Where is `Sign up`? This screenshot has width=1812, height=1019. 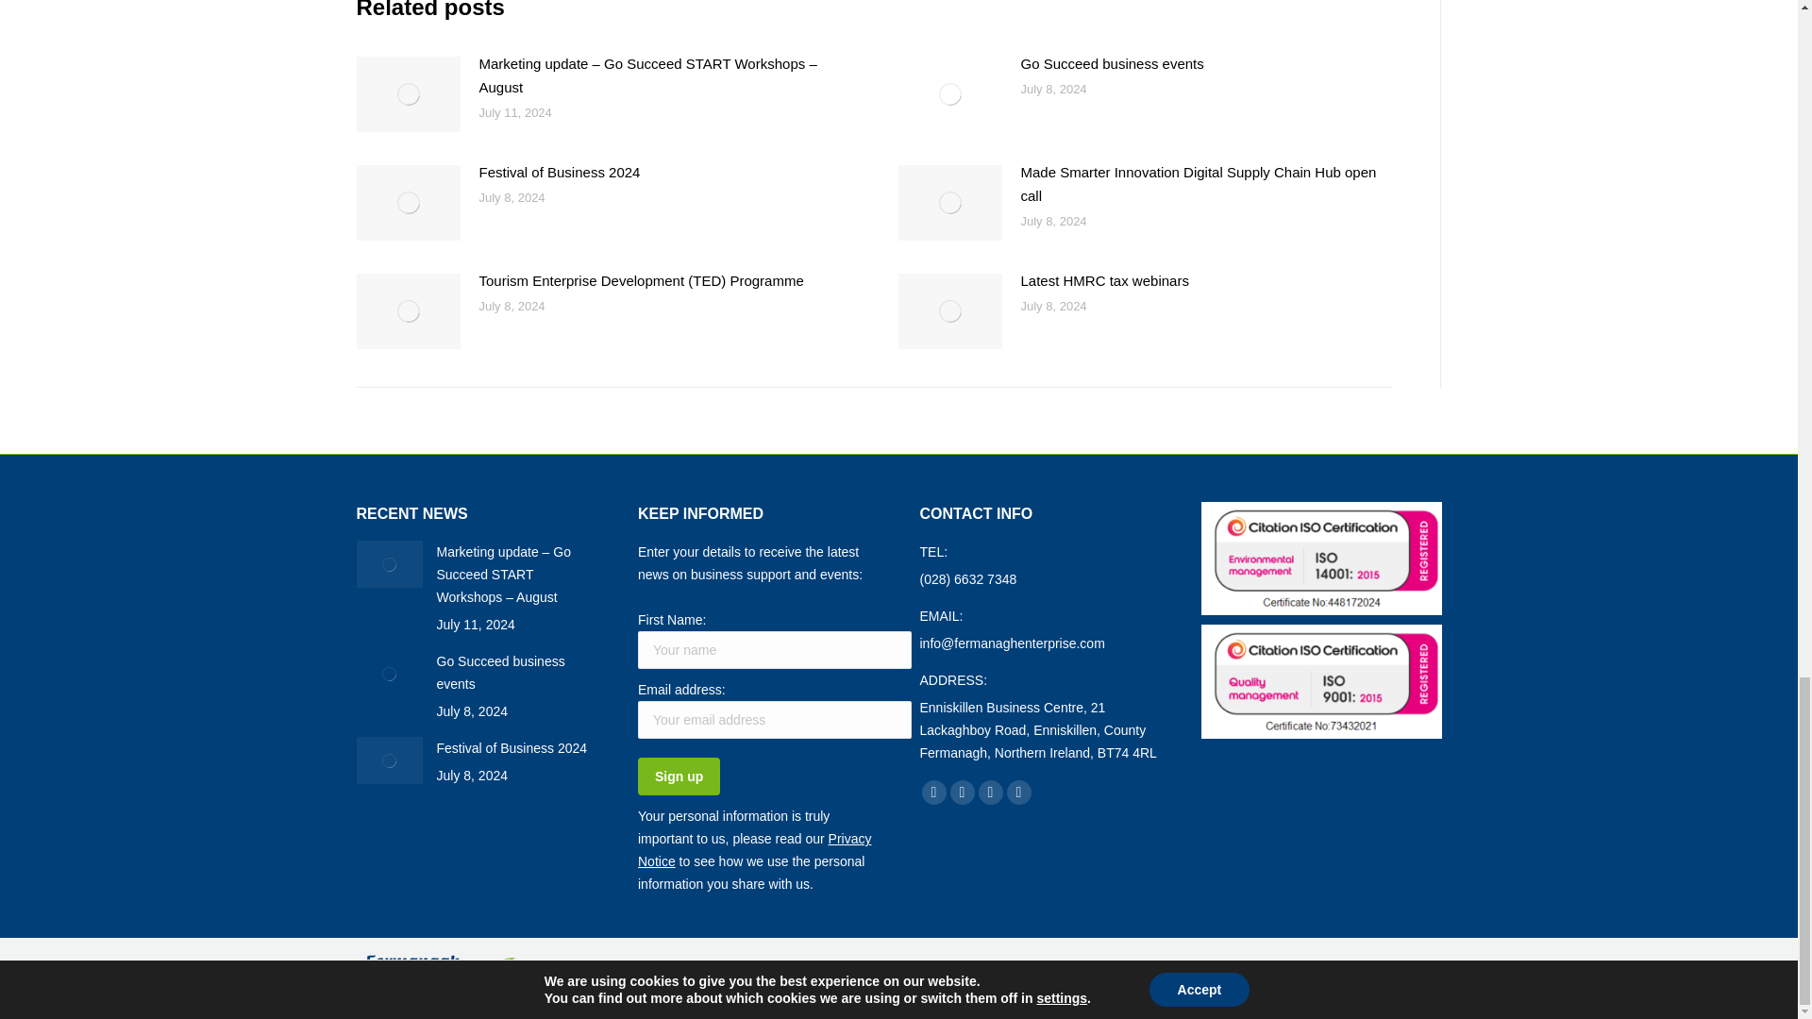
Sign up is located at coordinates (678, 777).